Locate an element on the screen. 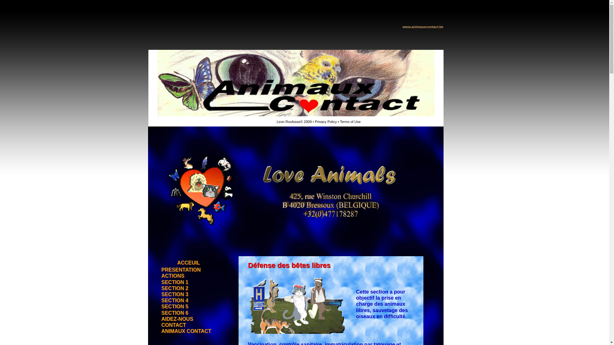  News is located at coordinates (187, 177).